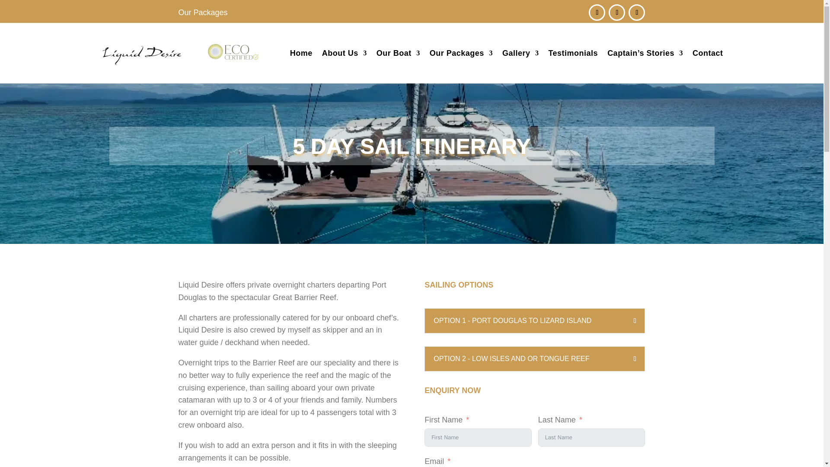  Describe the element at coordinates (572, 53) in the screenshot. I see `Testimonials` at that location.